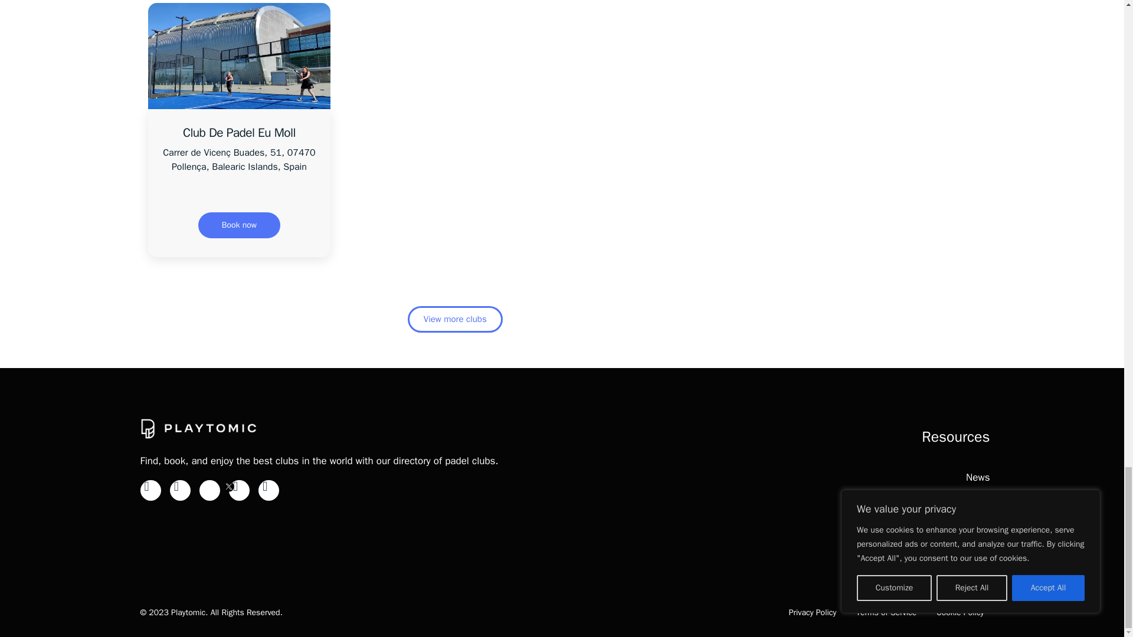 This screenshot has height=637, width=1133. I want to click on View more clubs, so click(456, 319).